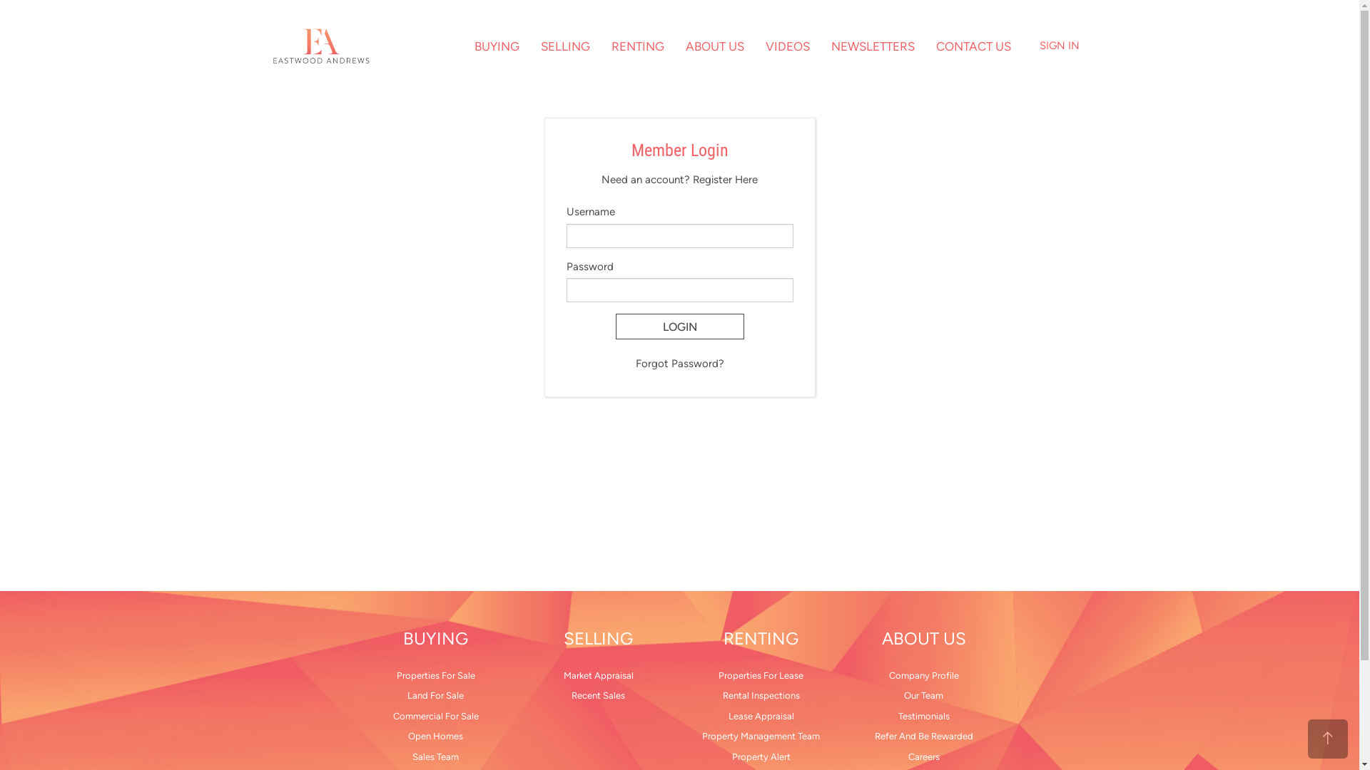 The image size is (1370, 770). Describe the element at coordinates (715, 46) in the screenshot. I see `ABOUT US` at that location.